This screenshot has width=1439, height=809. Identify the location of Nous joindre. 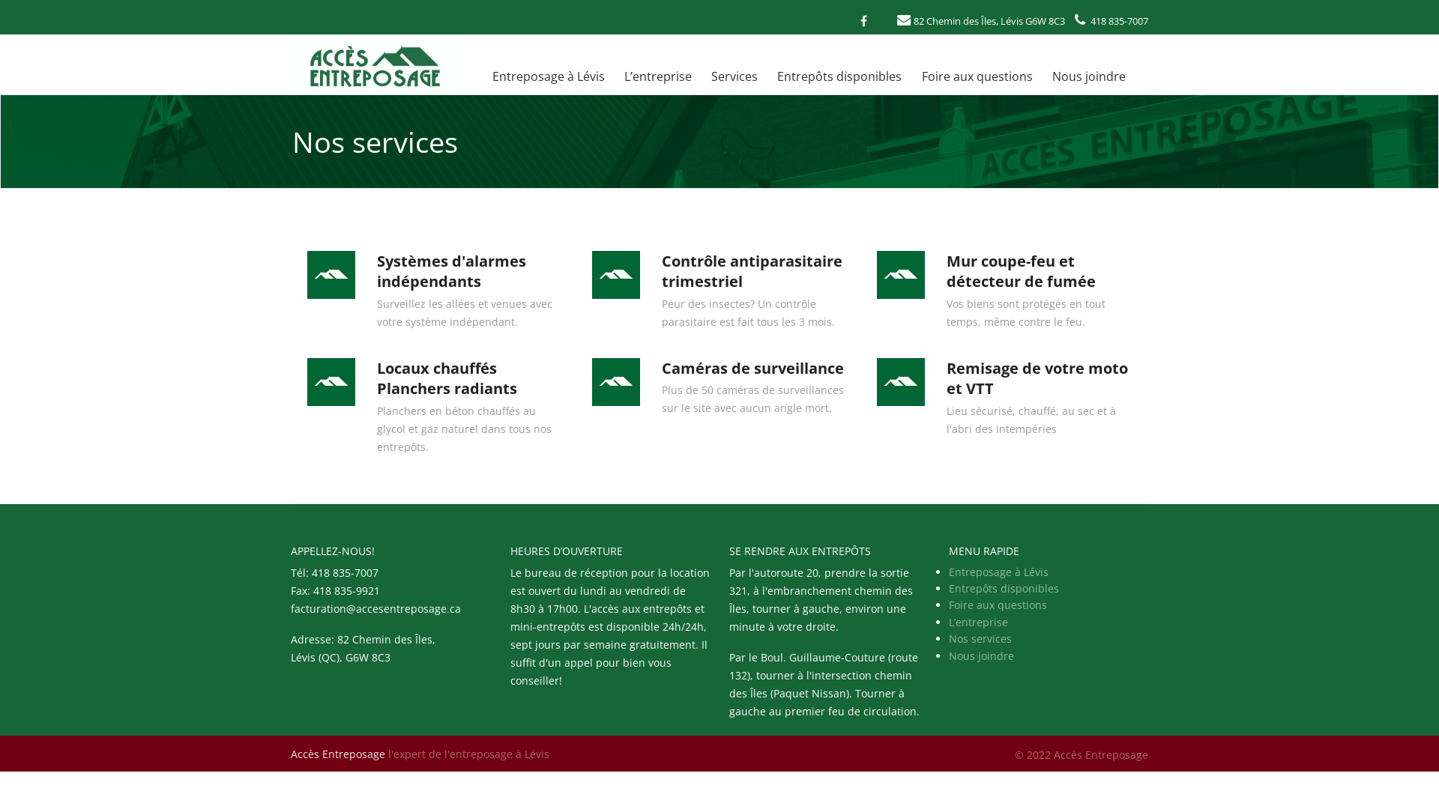
(1089, 76).